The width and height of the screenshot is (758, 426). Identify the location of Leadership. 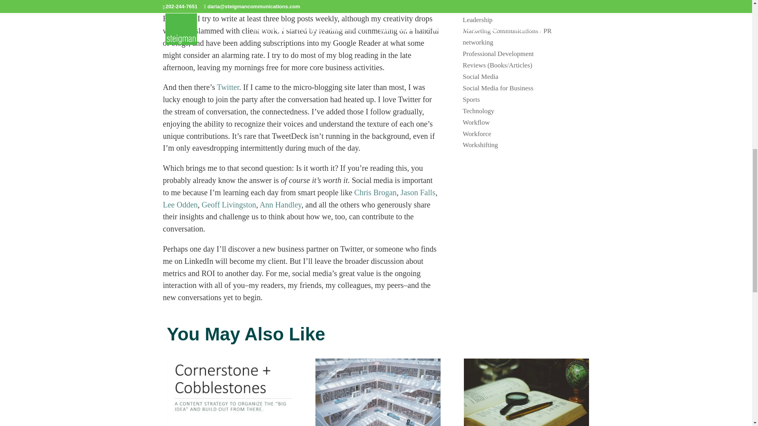
(478, 20).